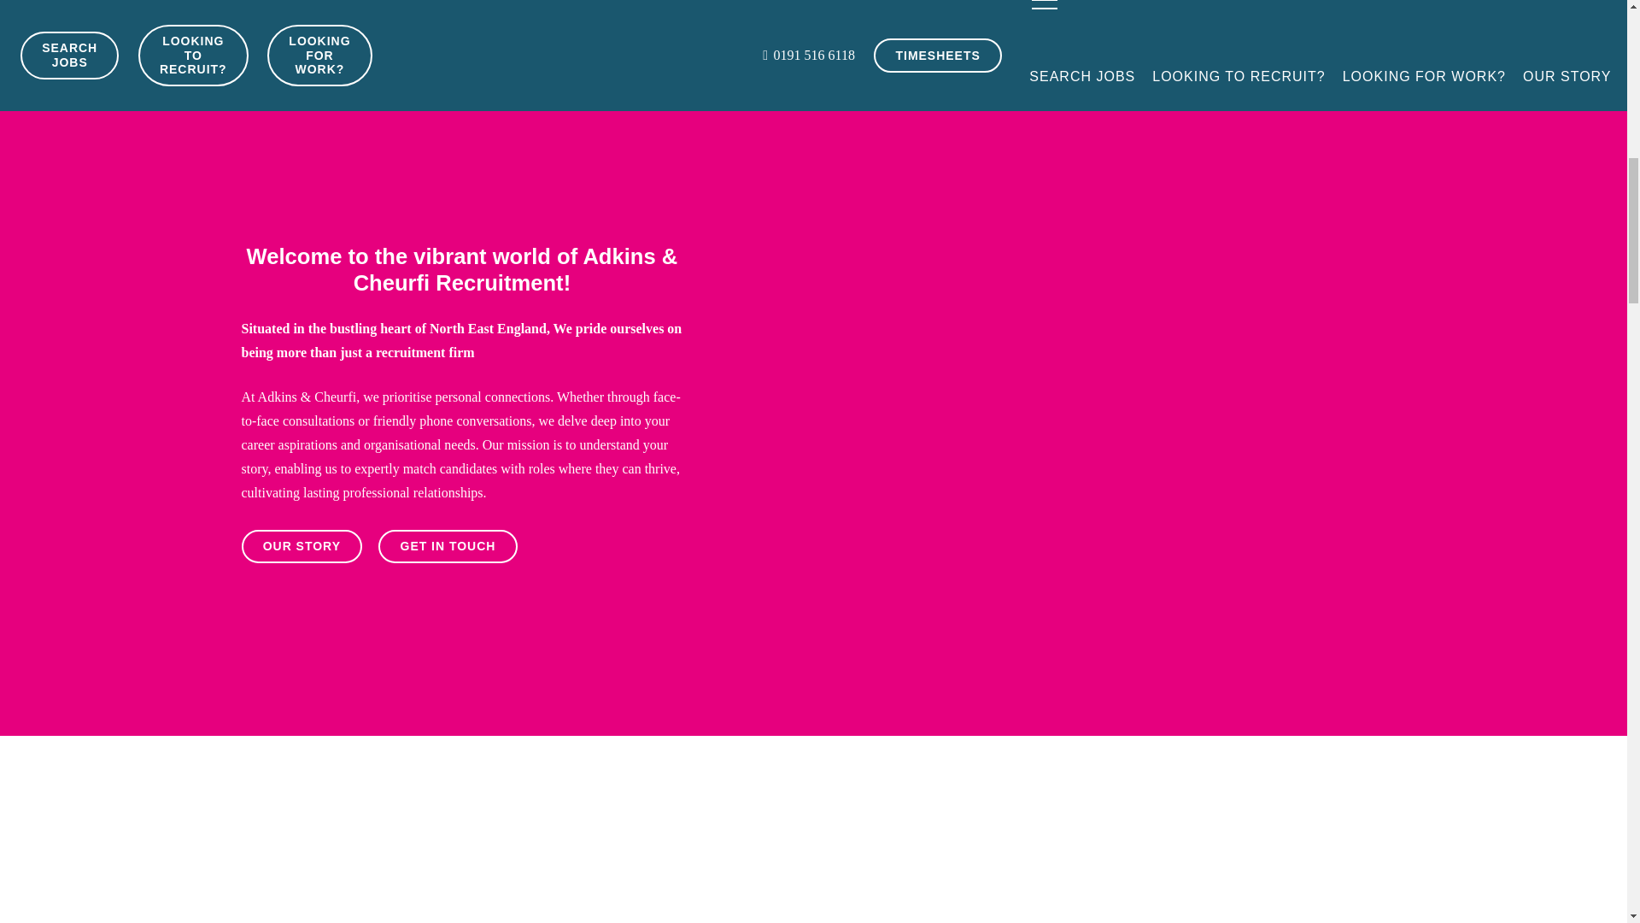 The image size is (1640, 923). I want to click on Back to top, so click(1592, 29).